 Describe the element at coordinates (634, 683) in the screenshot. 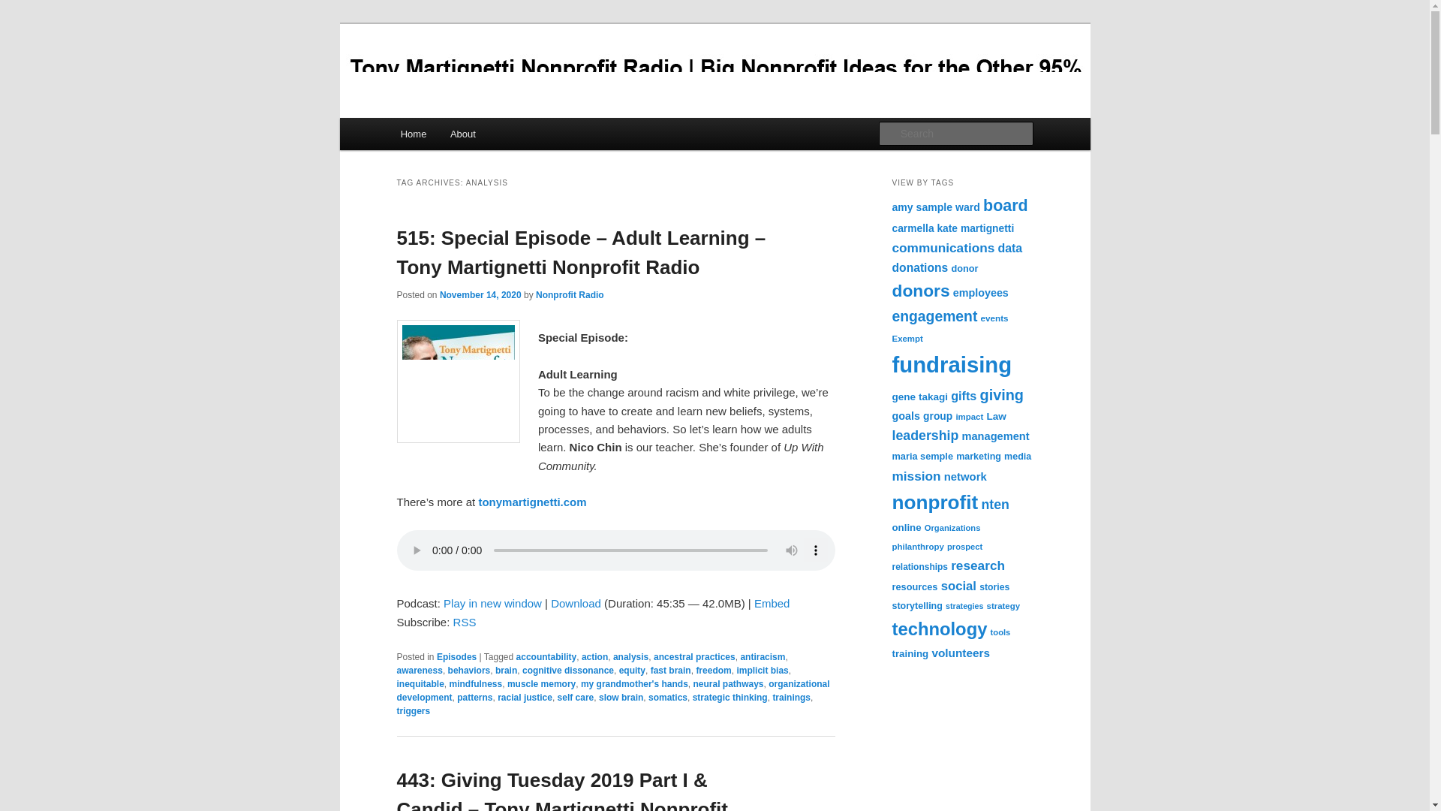

I see `my grandmother's hands` at that location.